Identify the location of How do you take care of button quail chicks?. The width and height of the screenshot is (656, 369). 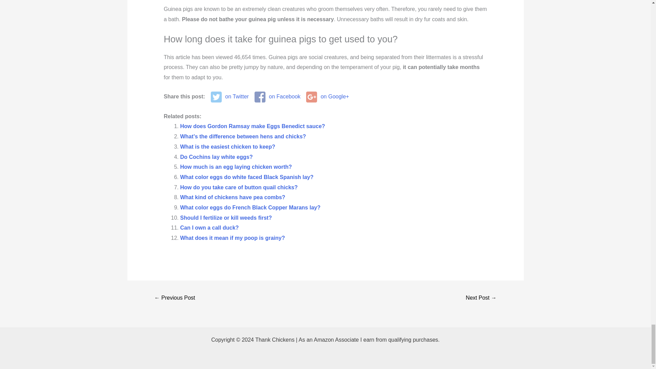
(238, 187).